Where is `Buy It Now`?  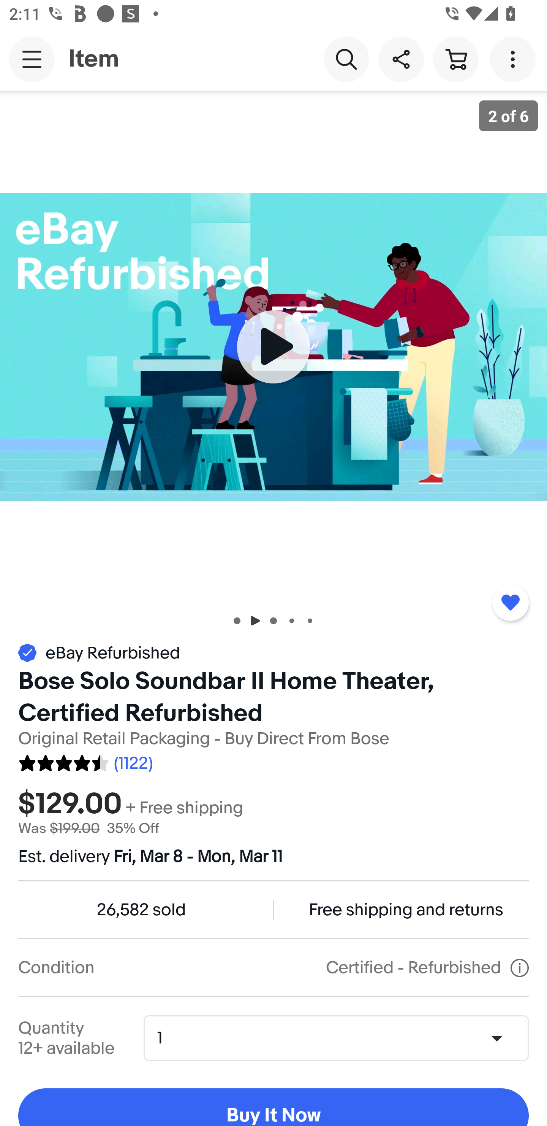 Buy It Now is located at coordinates (273, 1107).